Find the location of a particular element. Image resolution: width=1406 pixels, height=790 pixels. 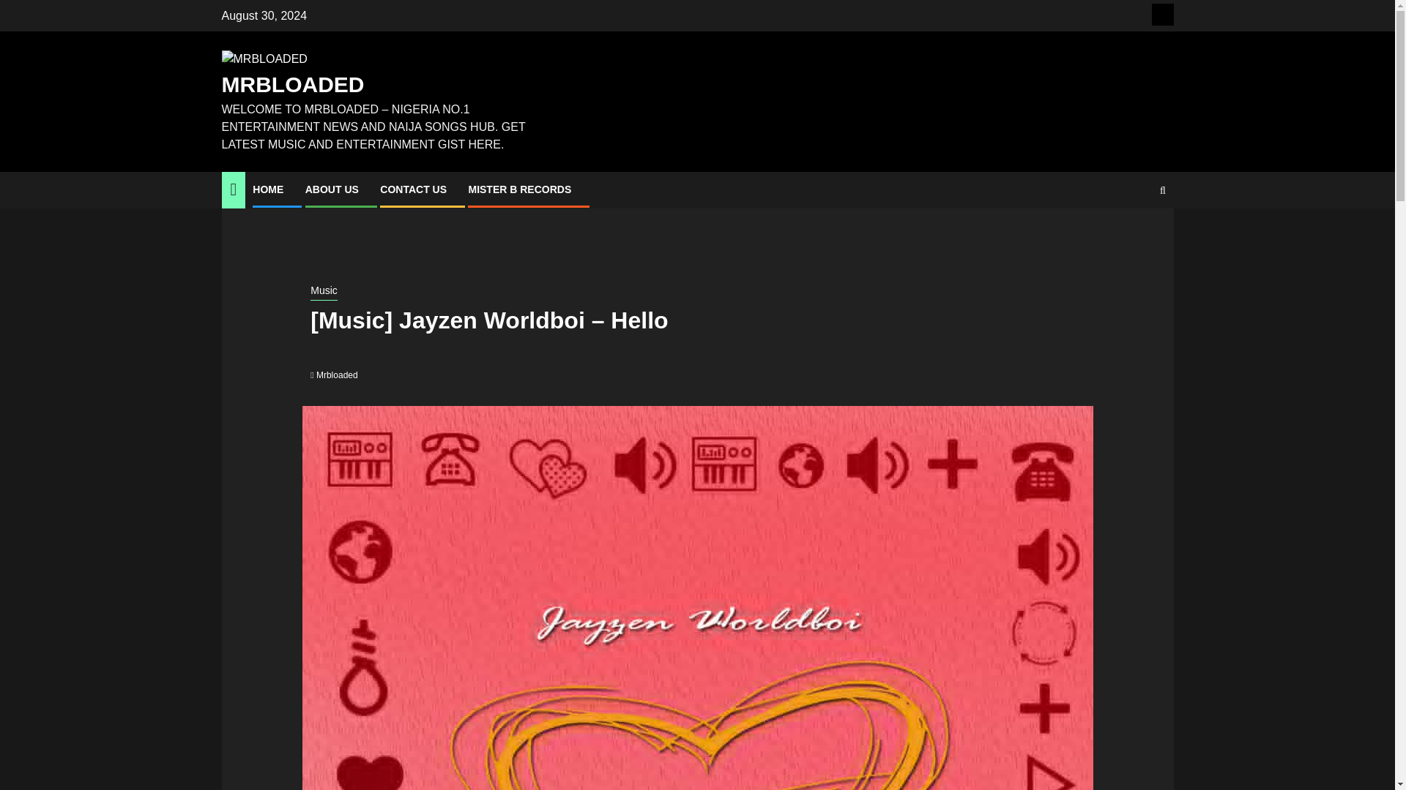

MRBLOADED is located at coordinates (292, 84).